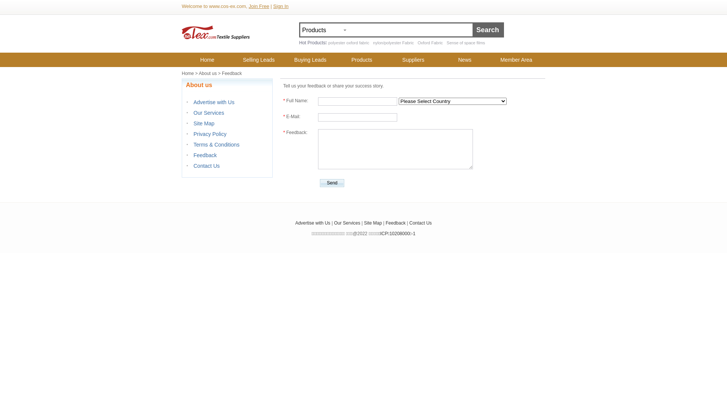  Describe the element at coordinates (413, 60) in the screenshot. I see `Suppliers` at that location.